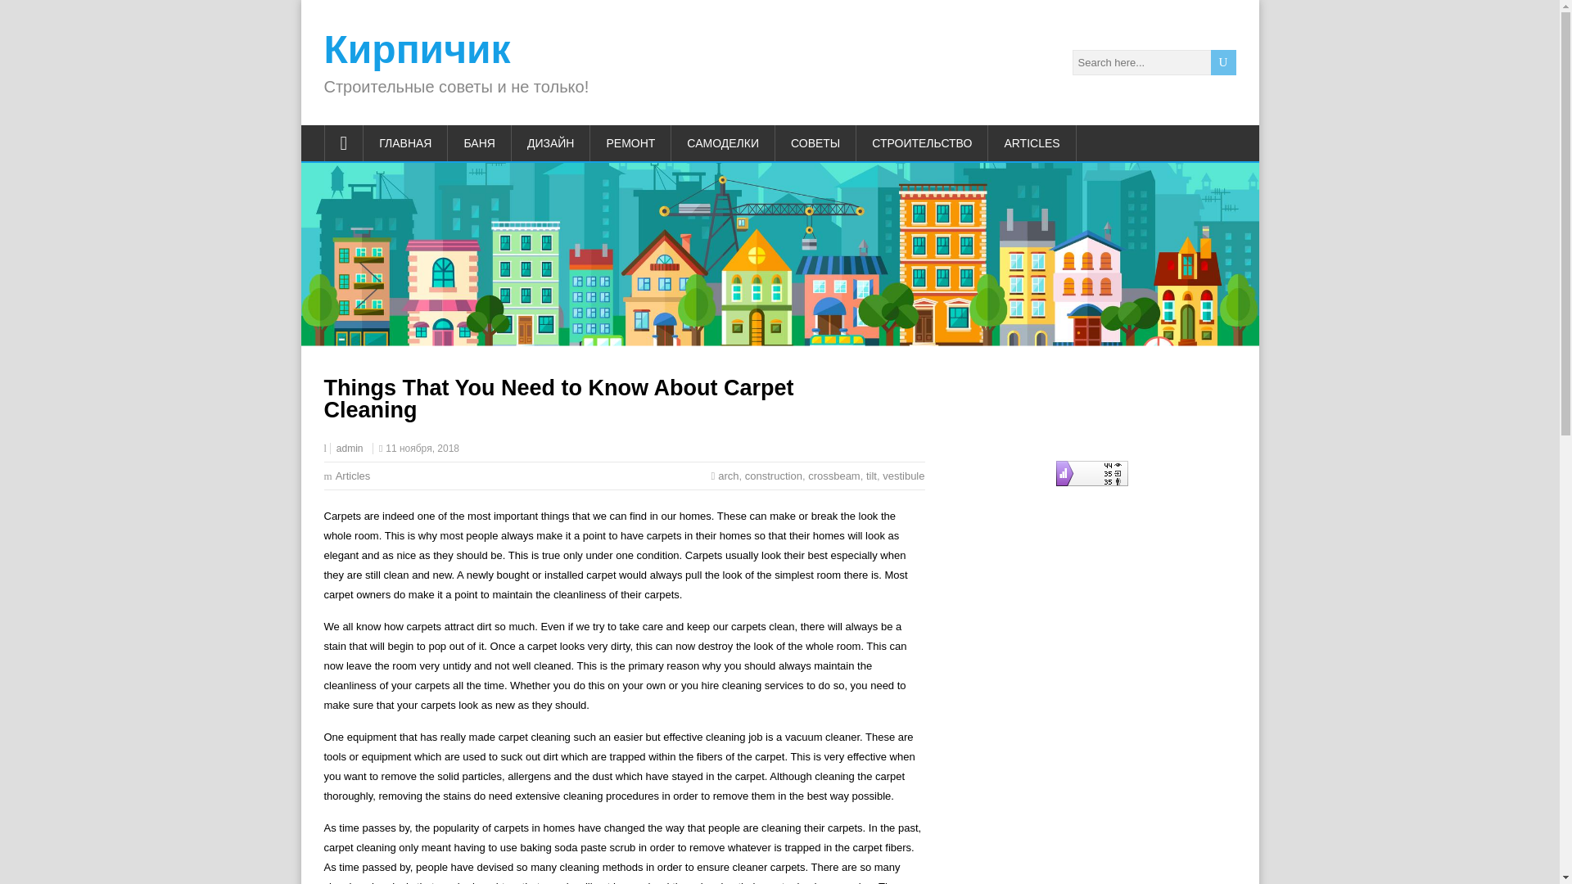  I want to click on Articles, so click(354, 475).